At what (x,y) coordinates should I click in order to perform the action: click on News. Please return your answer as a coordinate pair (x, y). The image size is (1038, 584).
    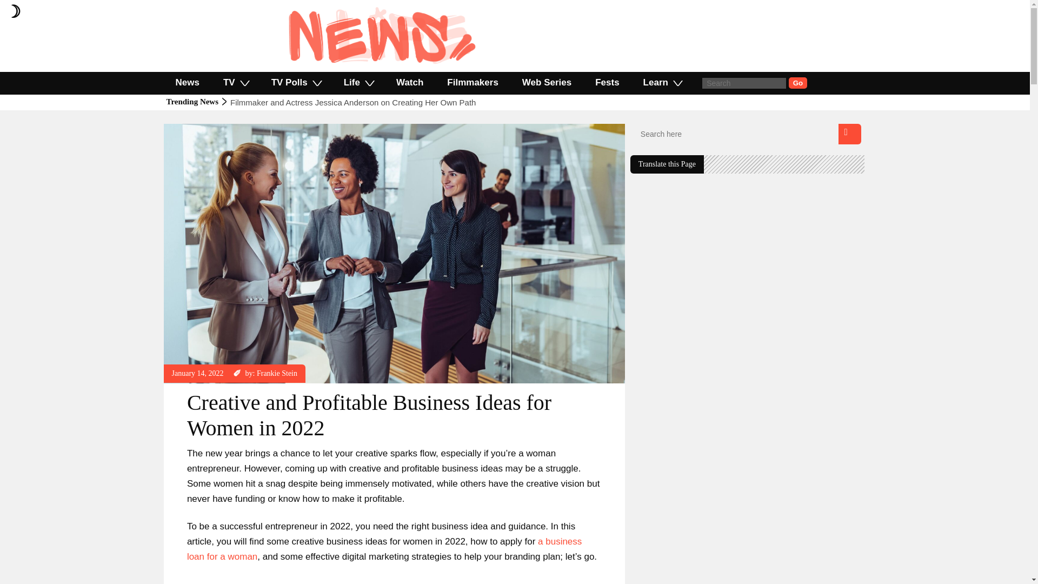
    Looking at the image, I should click on (187, 82).